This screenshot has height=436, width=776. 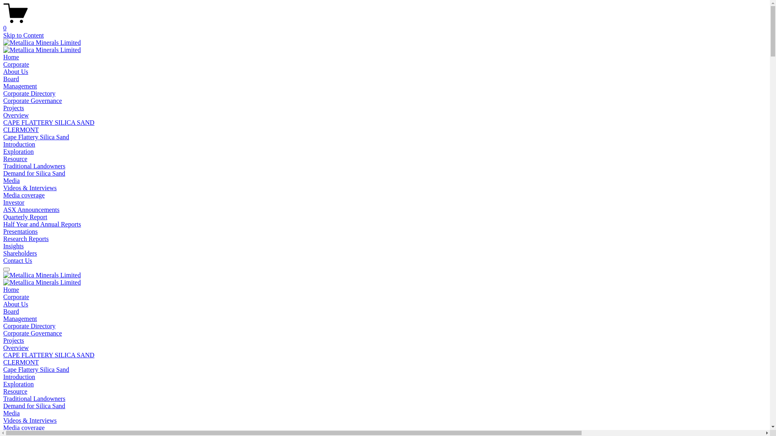 What do you see at coordinates (24, 428) in the screenshot?
I see `Media coverage` at bounding box center [24, 428].